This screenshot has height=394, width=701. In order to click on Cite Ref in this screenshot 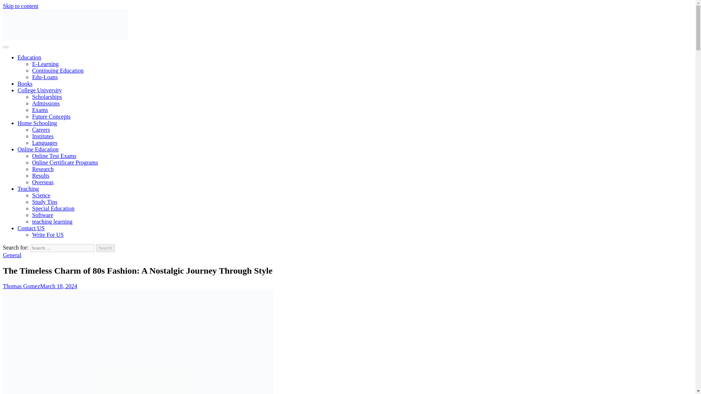, I will do `click(12, 50)`.